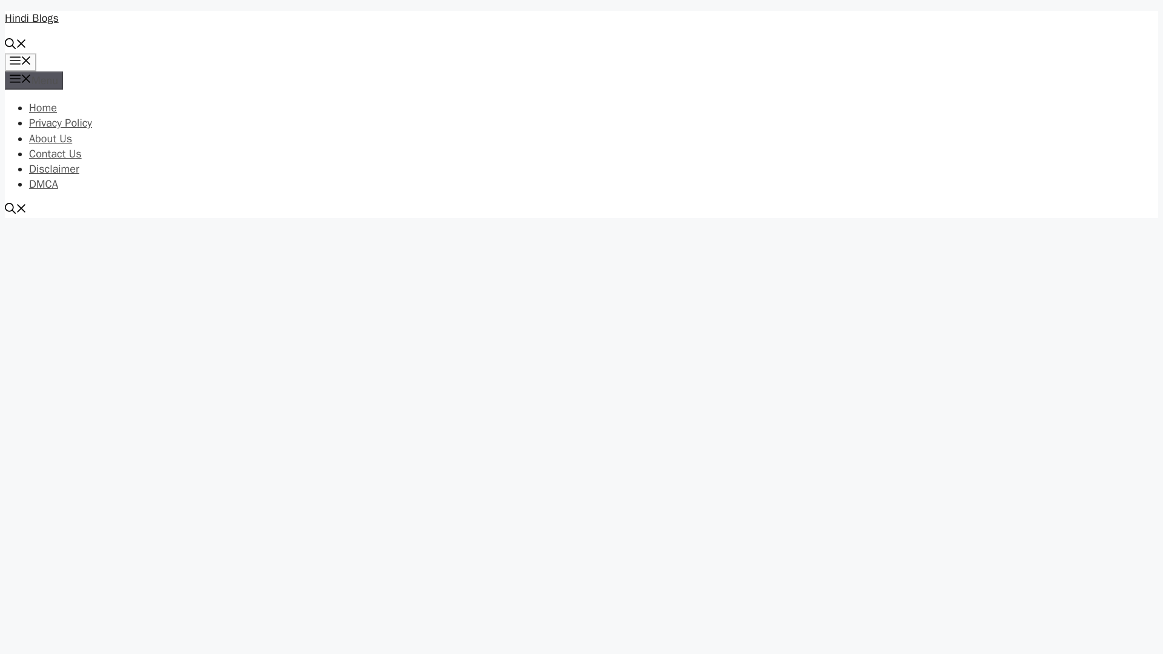 The image size is (1163, 654). I want to click on Menu, so click(20, 62).